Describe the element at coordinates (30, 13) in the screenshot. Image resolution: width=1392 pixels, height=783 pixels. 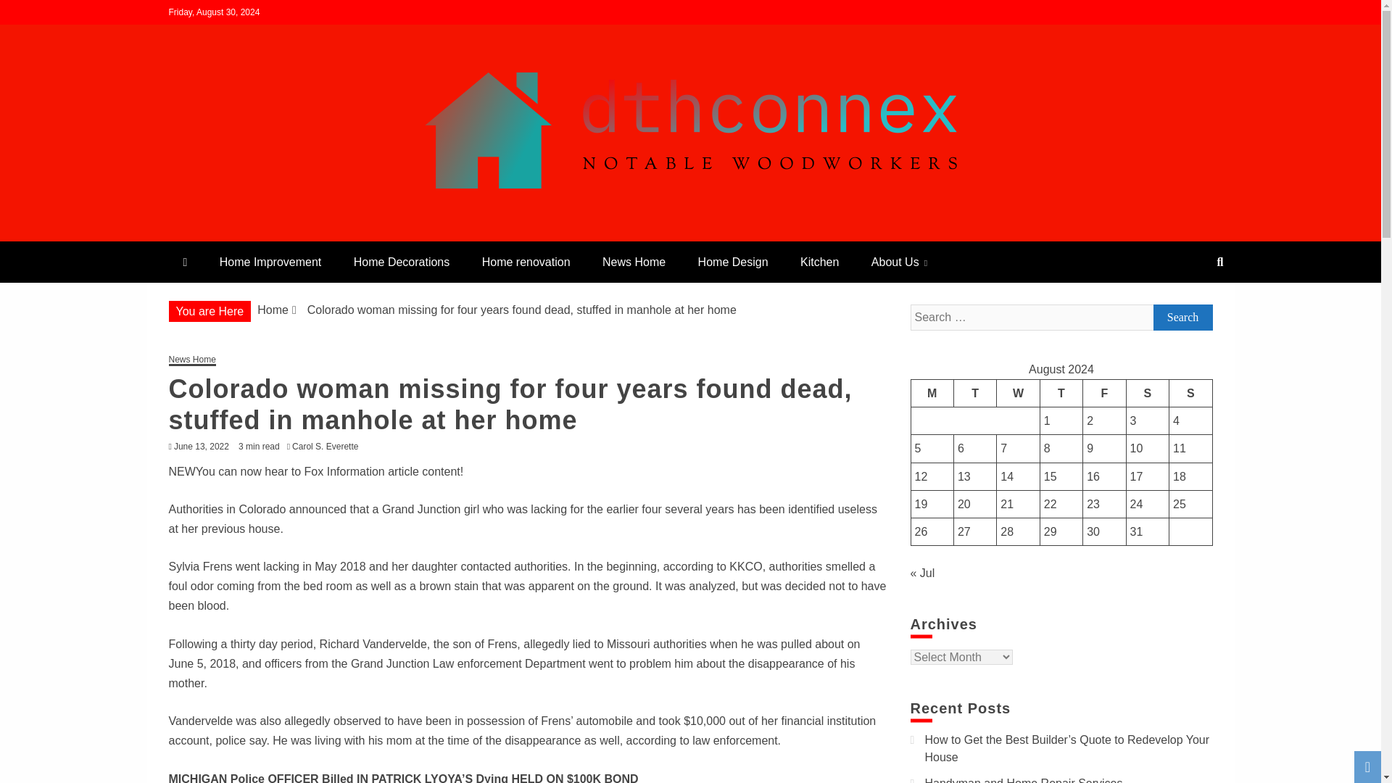
I see `Search` at that location.